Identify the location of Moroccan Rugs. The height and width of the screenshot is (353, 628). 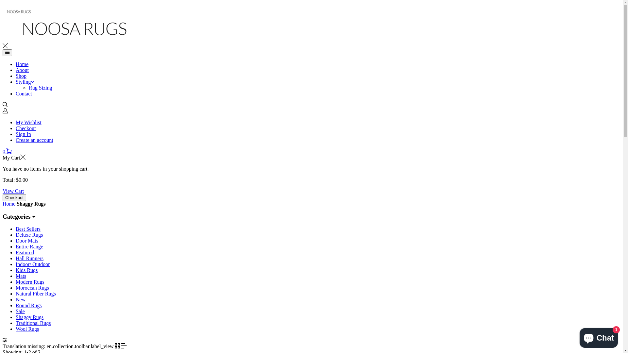
(32, 288).